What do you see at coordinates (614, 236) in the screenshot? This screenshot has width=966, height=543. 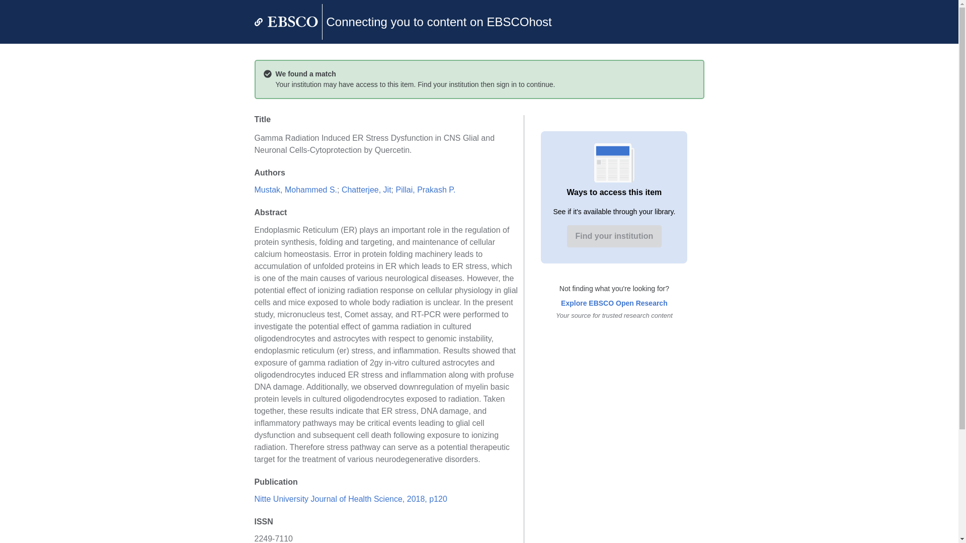 I see `Find your institution` at bounding box center [614, 236].